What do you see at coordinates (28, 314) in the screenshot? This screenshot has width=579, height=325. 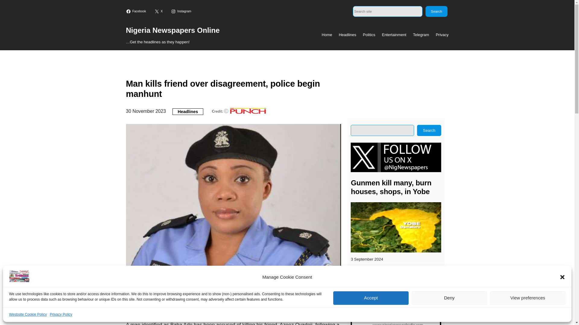 I see `Wesbsite Cookie Policy` at bounding box center [28, 314].